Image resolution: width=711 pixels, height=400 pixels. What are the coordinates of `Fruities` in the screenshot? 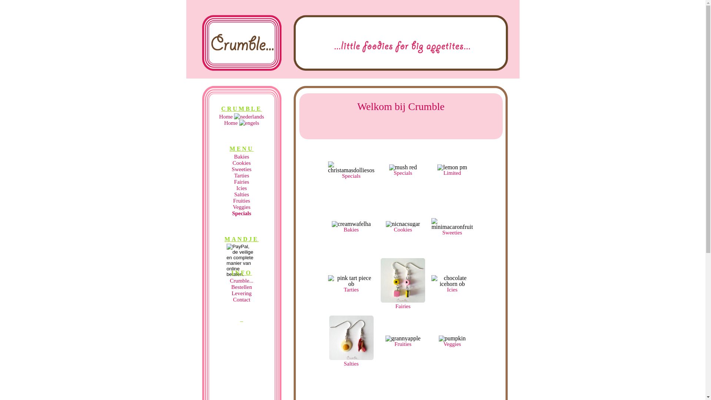 It's located at (407, 347).